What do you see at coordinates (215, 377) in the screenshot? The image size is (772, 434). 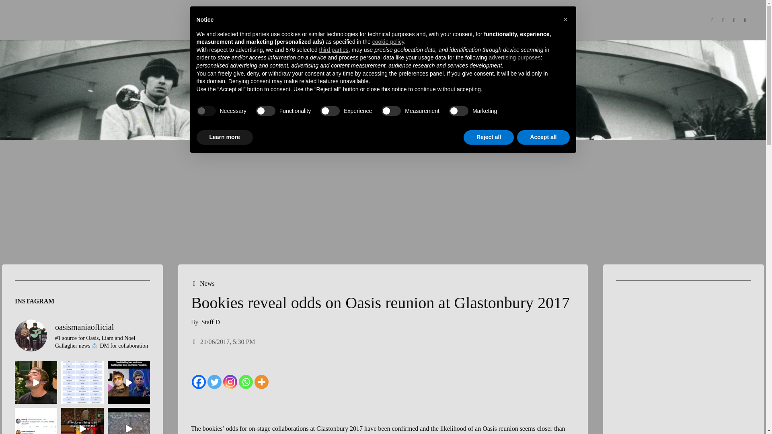 I see `Twitter` at bounding box center [215, 377].